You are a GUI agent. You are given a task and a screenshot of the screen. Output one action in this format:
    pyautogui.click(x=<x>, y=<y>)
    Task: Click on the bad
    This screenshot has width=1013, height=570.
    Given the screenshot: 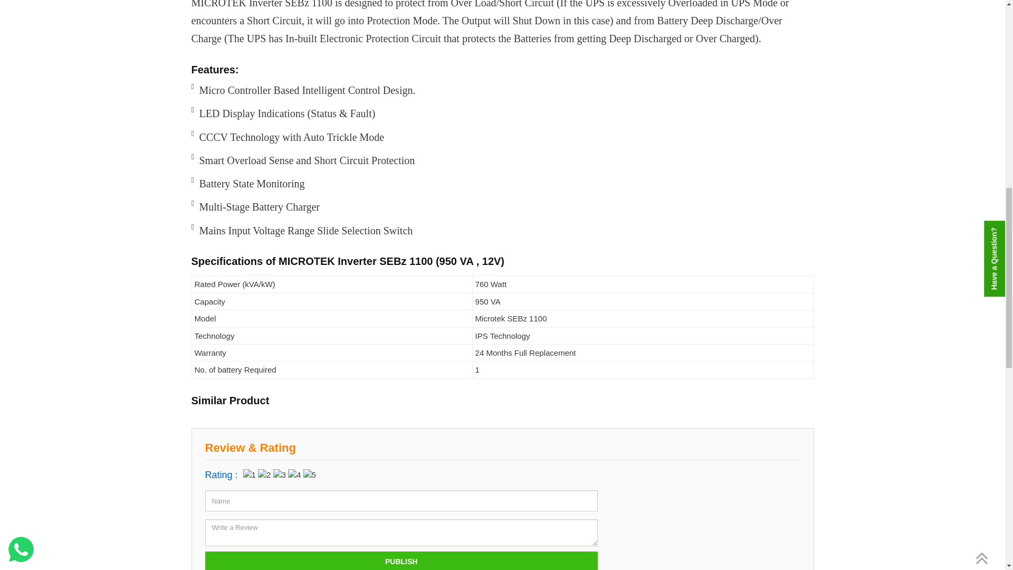 What is the action you would take?
    pyautogui.click(x=249, y=474)
    